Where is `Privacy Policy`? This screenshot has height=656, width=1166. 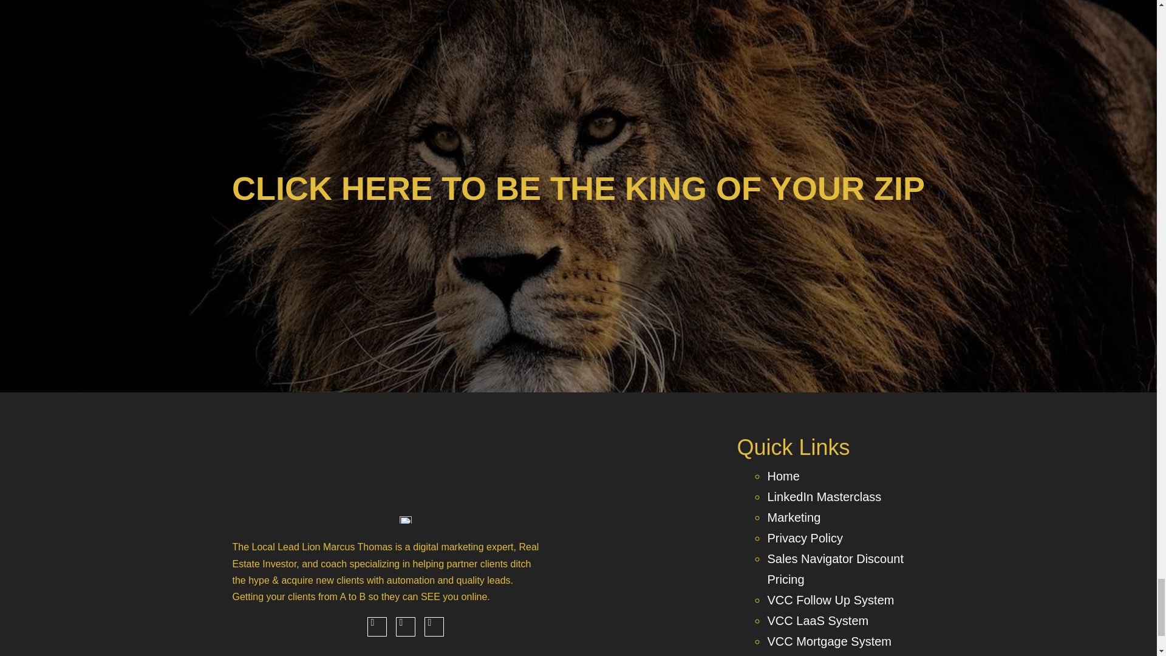 Privacy Policy is located at coordinates (804, 538).